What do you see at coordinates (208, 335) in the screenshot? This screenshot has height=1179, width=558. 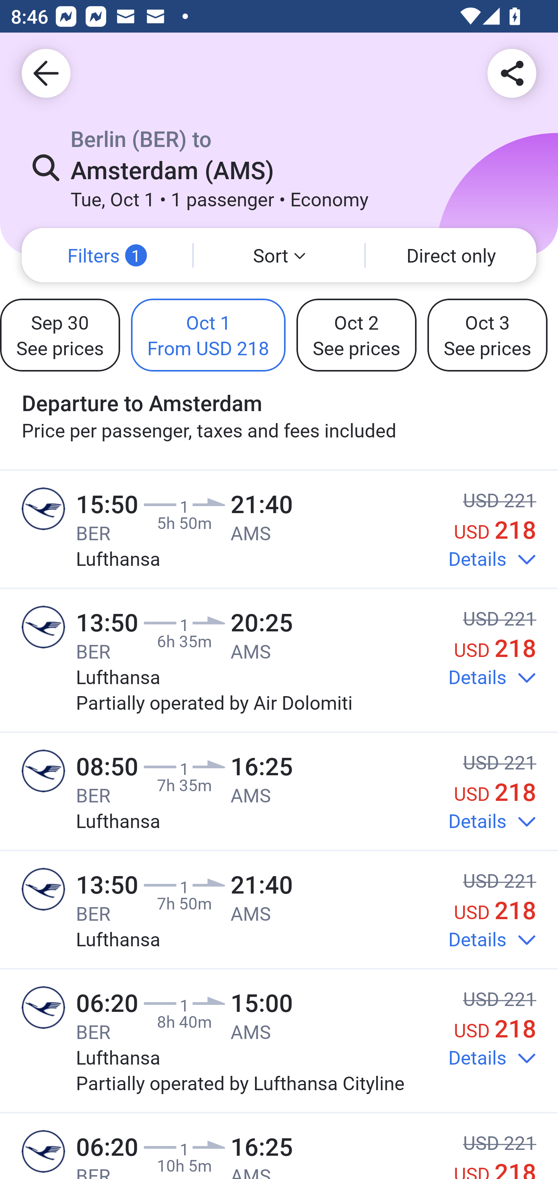 I see `Oct 1 From USD 218` at bounding box center [208, 335].